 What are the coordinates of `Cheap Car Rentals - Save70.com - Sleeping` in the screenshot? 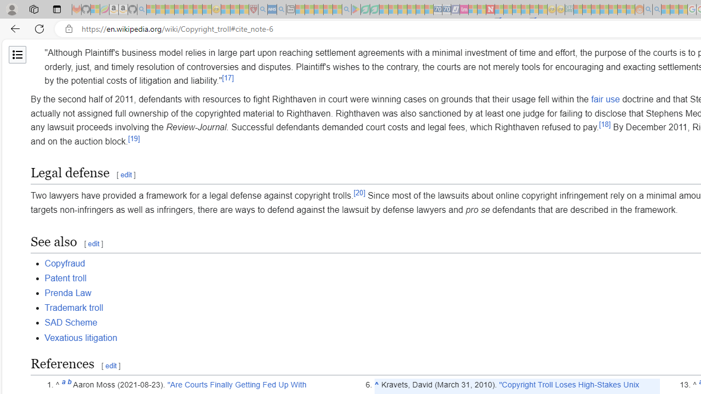 It's located at (438, 10).